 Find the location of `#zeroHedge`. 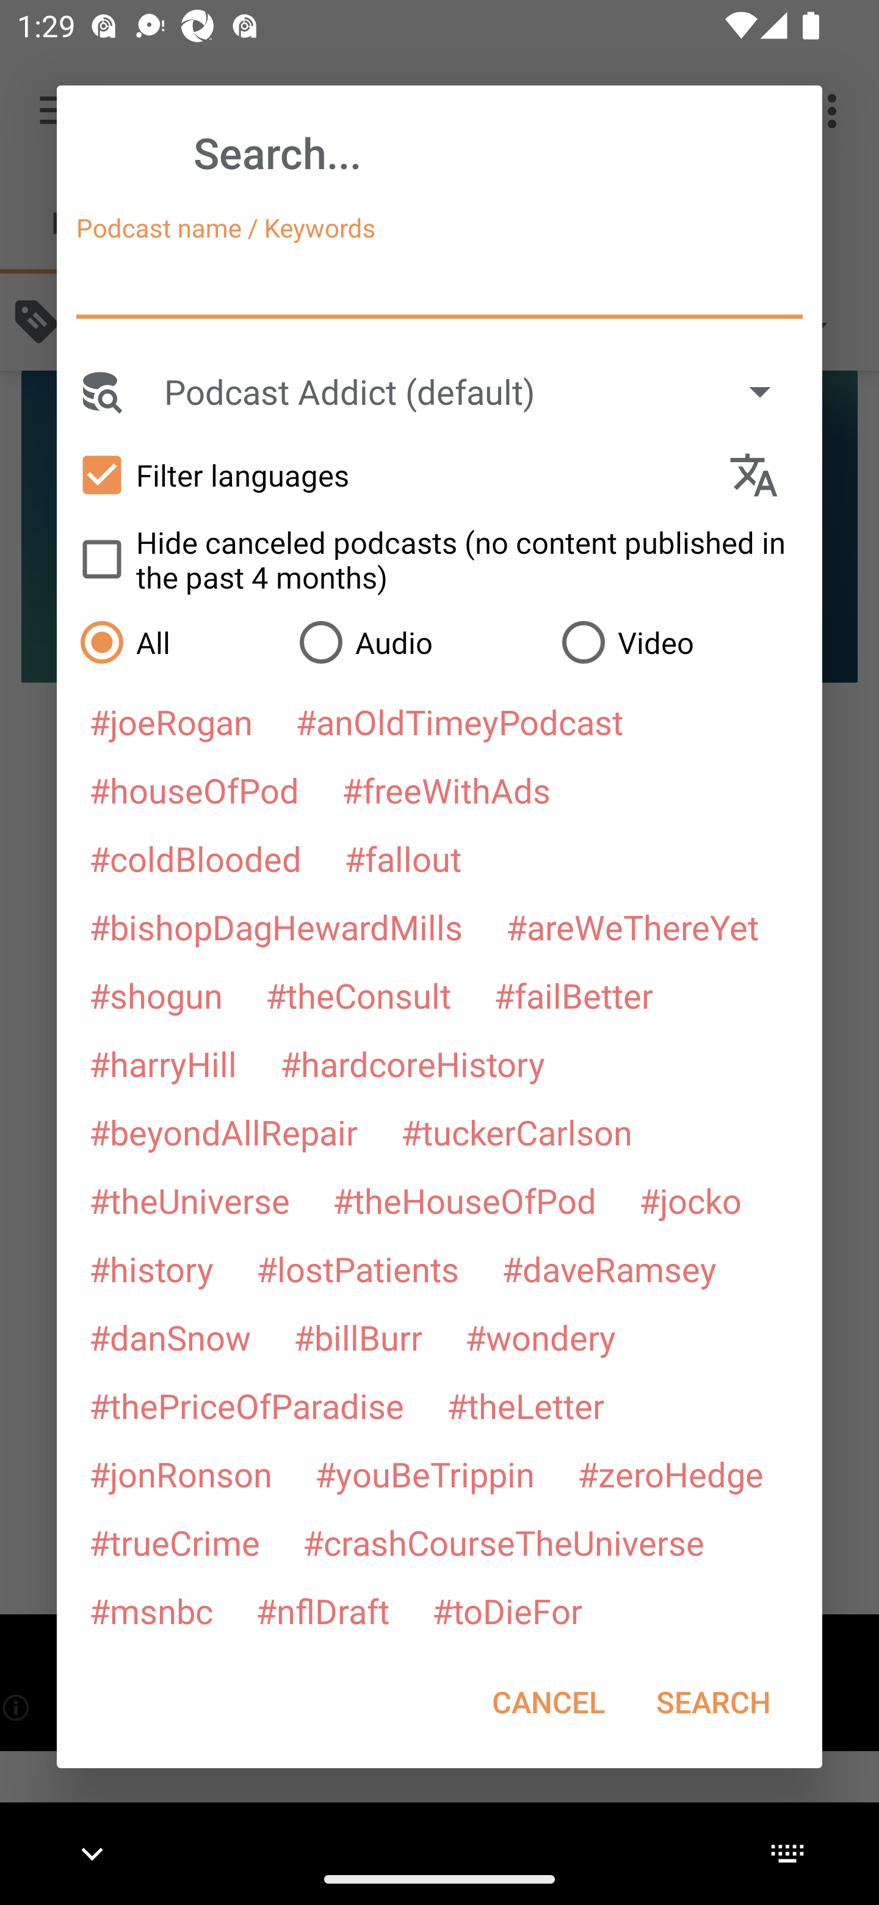

#zeroHedge is located at coordinates (670, 1474).